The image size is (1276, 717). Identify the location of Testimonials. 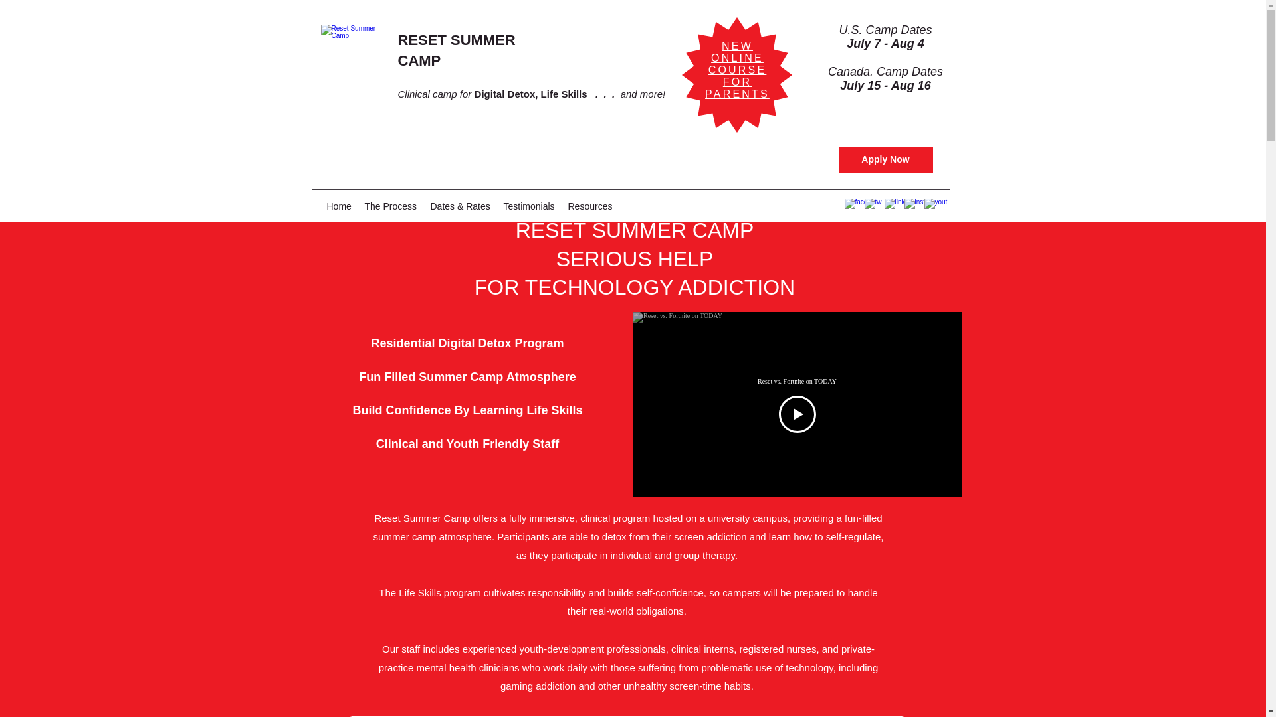
(737, 70).